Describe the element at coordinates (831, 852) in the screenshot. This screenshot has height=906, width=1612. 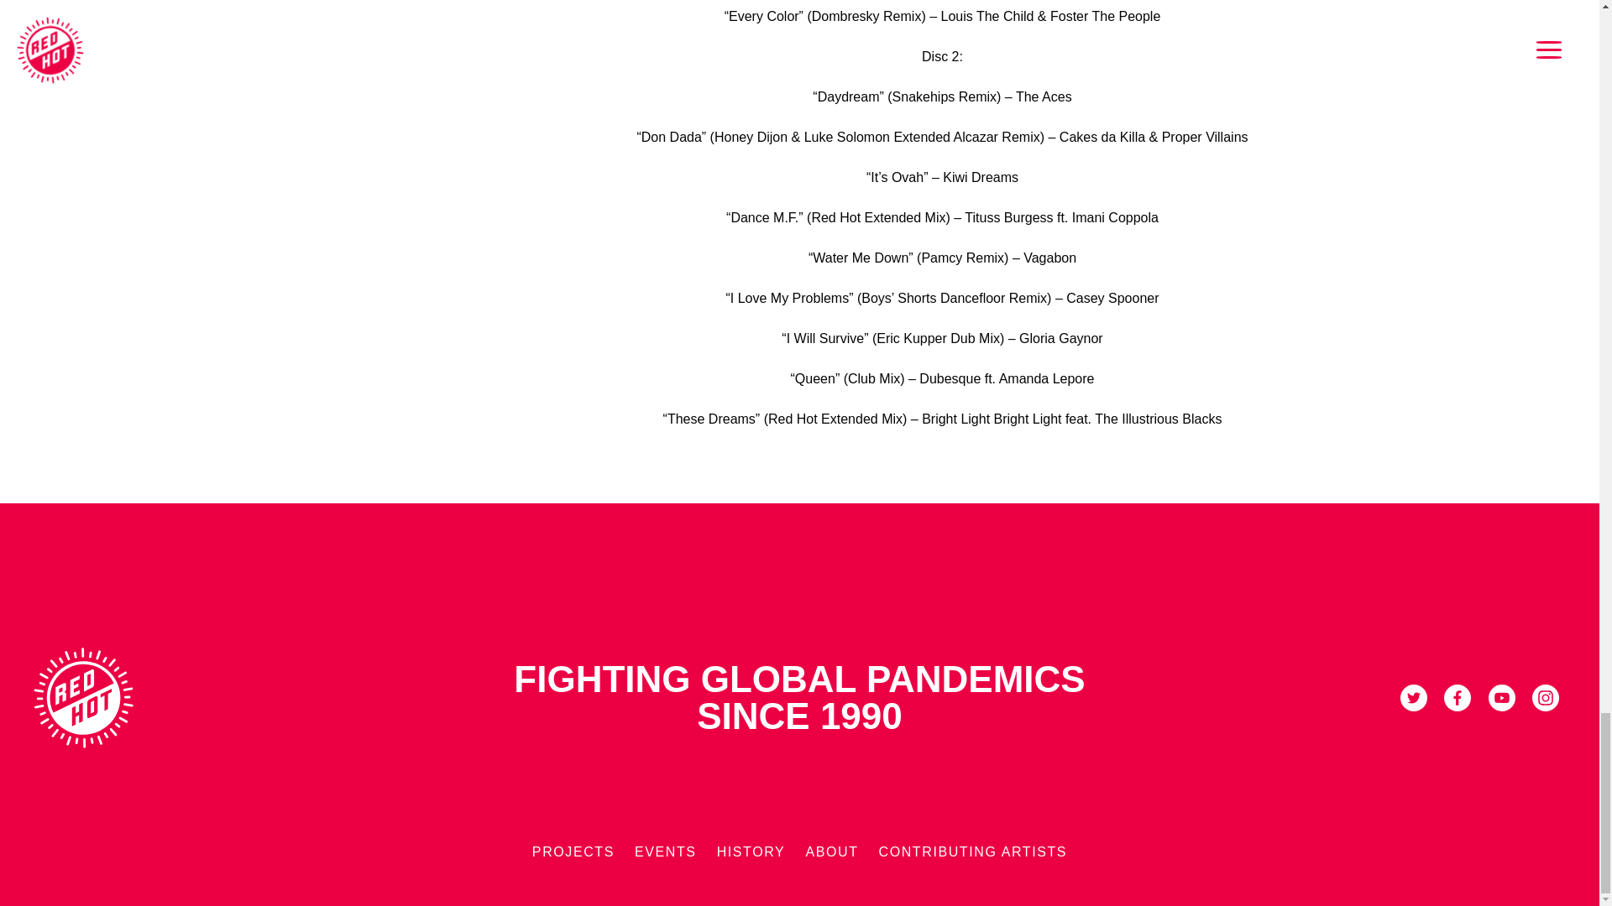
I see `ABOUT` at that location.